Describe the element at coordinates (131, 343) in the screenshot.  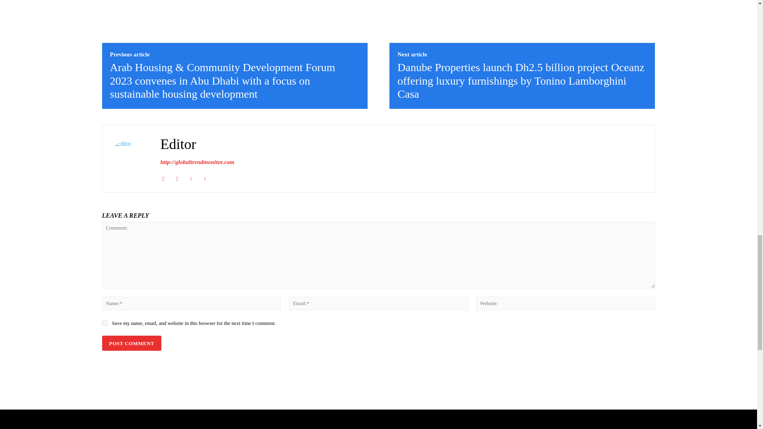
I see `Post Comment` at that location.